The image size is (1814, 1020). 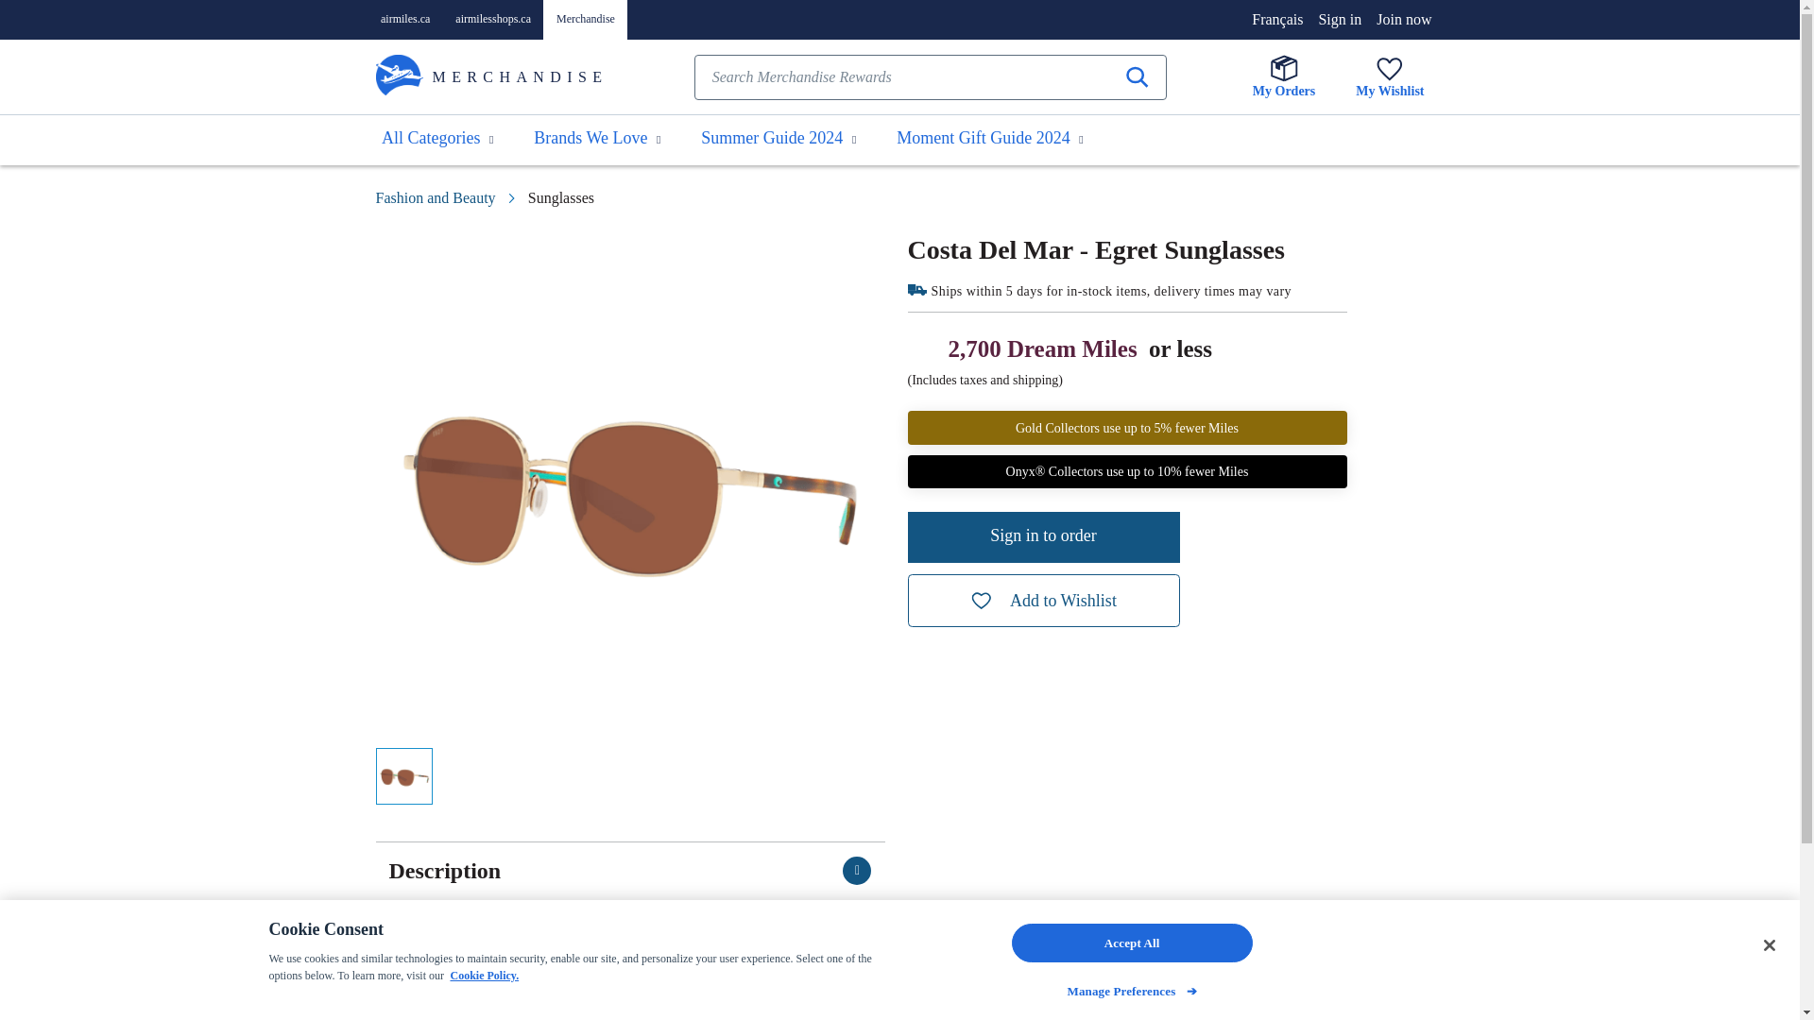 What do you see at coordinates (437, 140) in the screenshot?
I see `All Categories` at bounding box center [437, 140].